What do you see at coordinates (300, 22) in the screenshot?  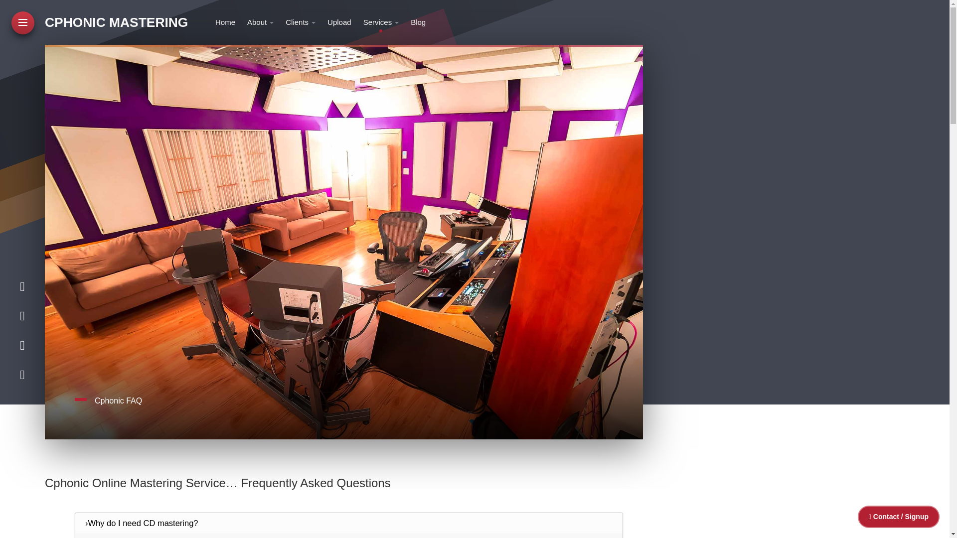 I see `Clients` at bounding box center [300, 22].